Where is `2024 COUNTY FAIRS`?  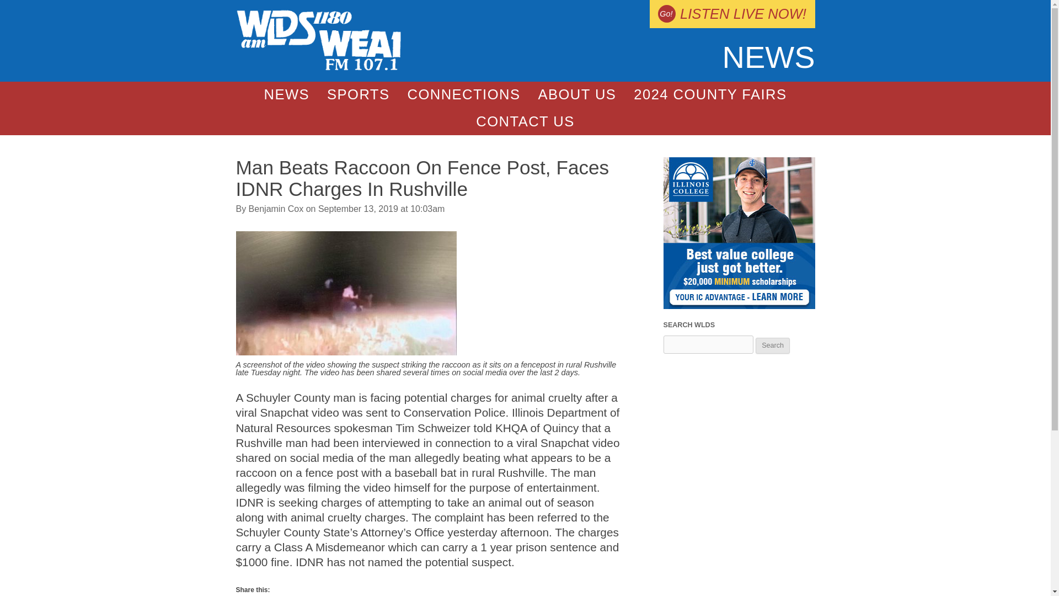
2024 COUNTY FAIRS is located at coordinates (709, 95).